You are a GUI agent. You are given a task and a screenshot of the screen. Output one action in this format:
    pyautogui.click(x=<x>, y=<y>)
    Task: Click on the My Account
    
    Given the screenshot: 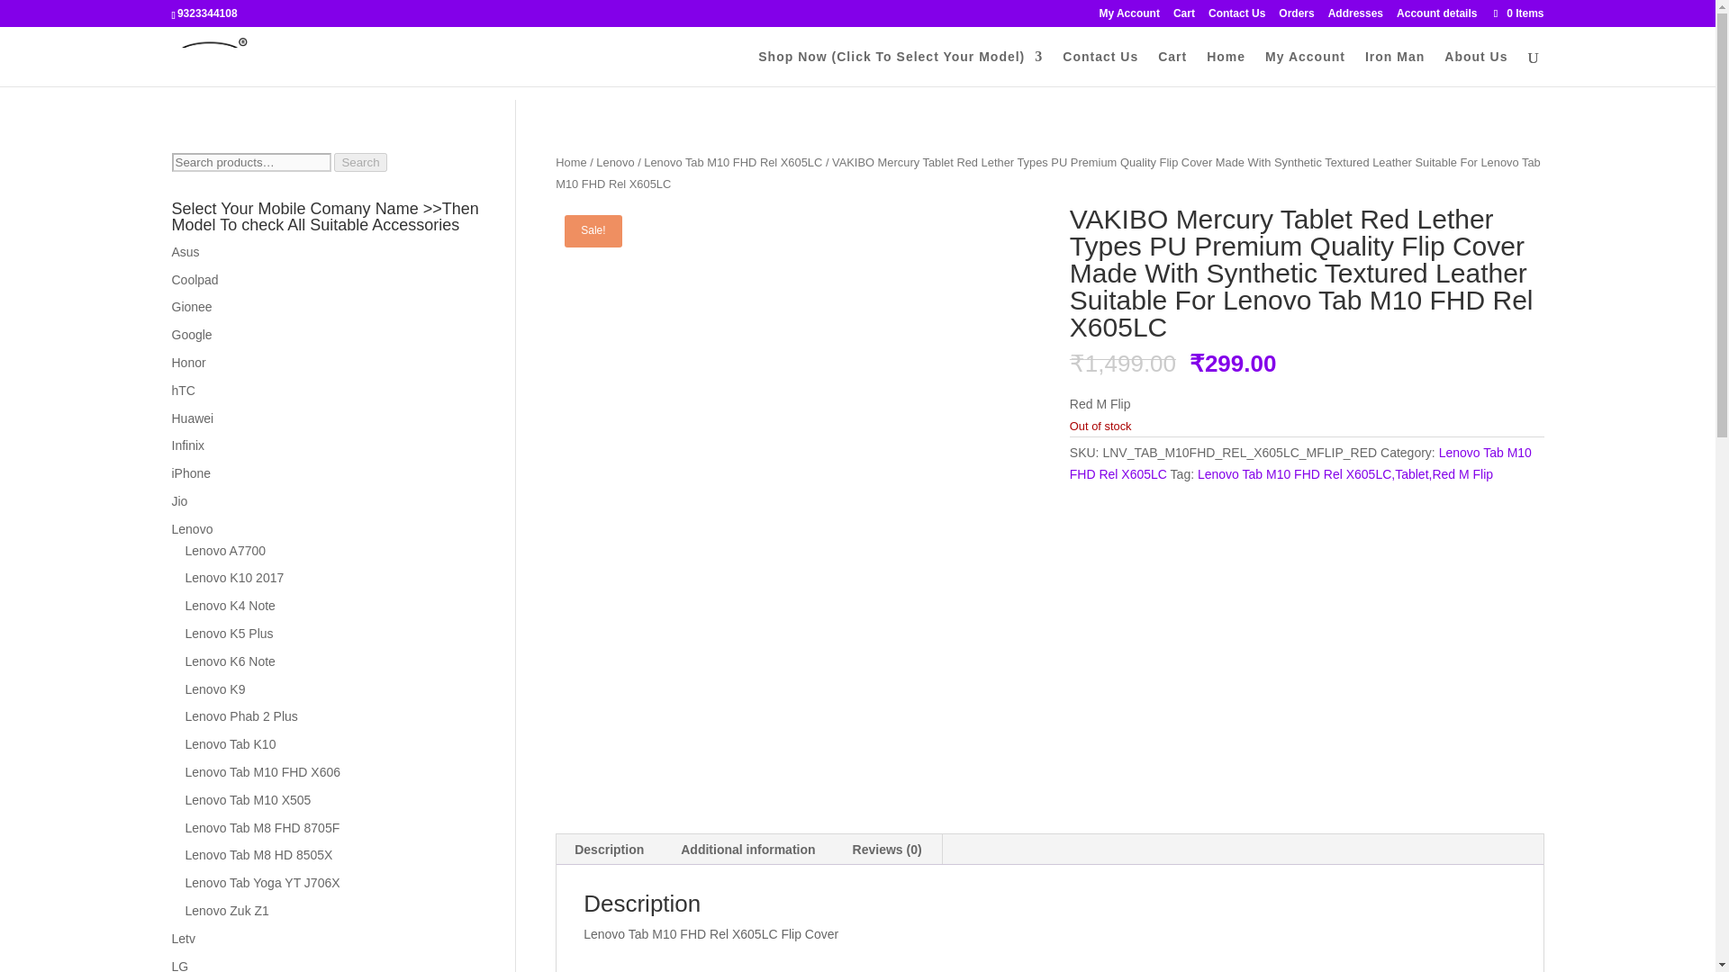 What is the action you would take?
    pyautogui.click(x=1129, y=17)
    